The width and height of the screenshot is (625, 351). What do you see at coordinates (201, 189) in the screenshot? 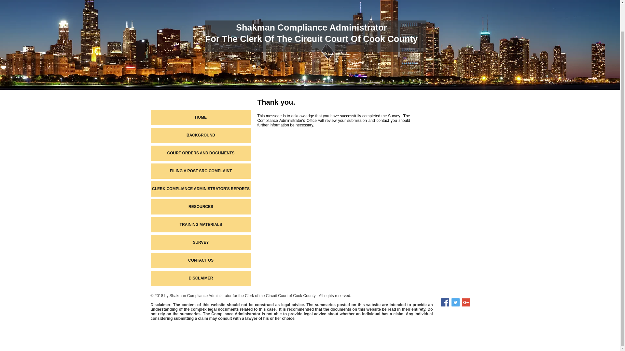
I see `CLERK COMPLIANCE ADMINISTRATOR'S REPORTS` at bounding box center [201, 189].